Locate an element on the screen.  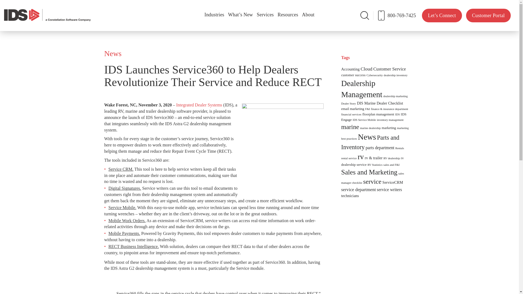
Resources is located at coordinates (288, 9).